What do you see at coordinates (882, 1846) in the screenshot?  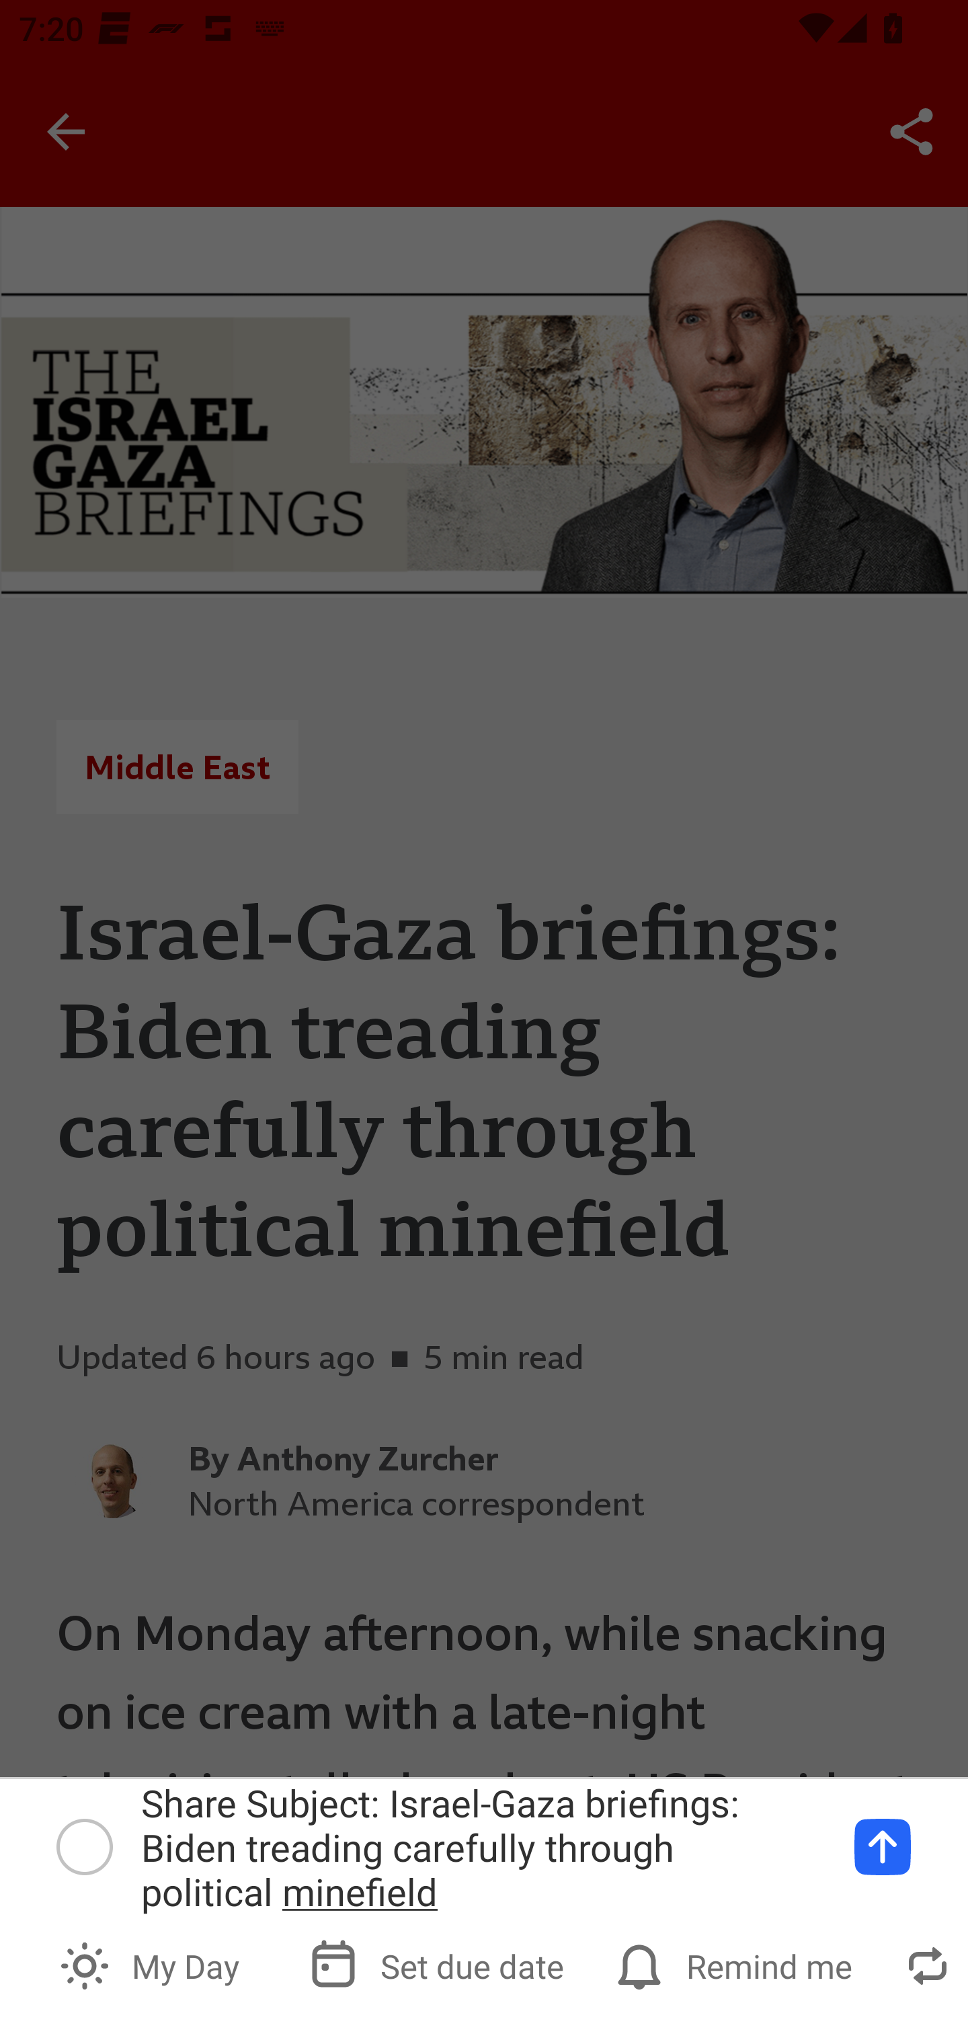 I see `Add a task` at bounding box center [882, 1846].